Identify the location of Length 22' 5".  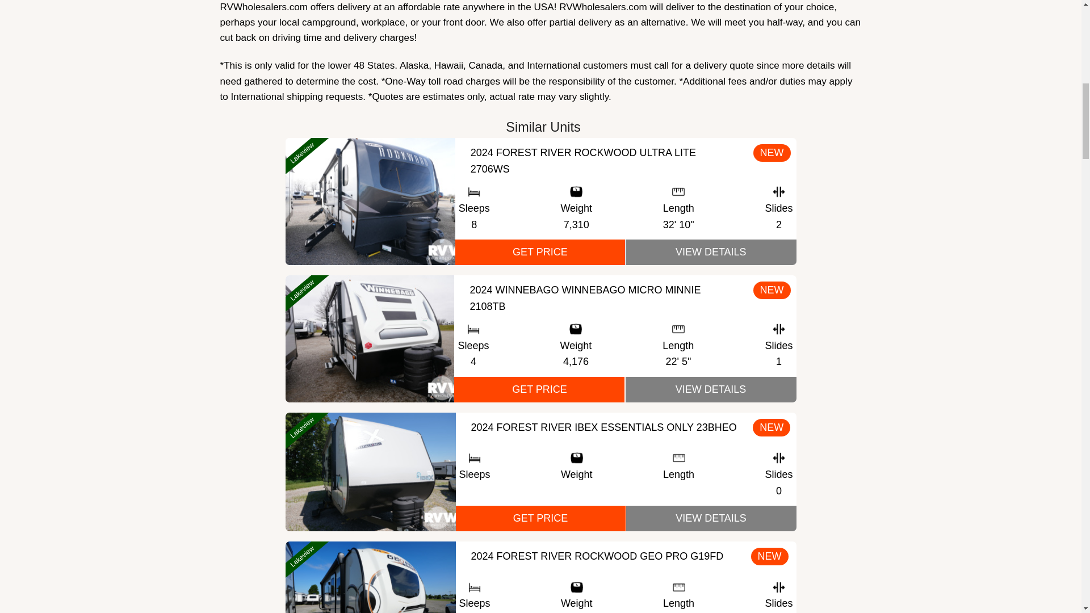
(678, 362).